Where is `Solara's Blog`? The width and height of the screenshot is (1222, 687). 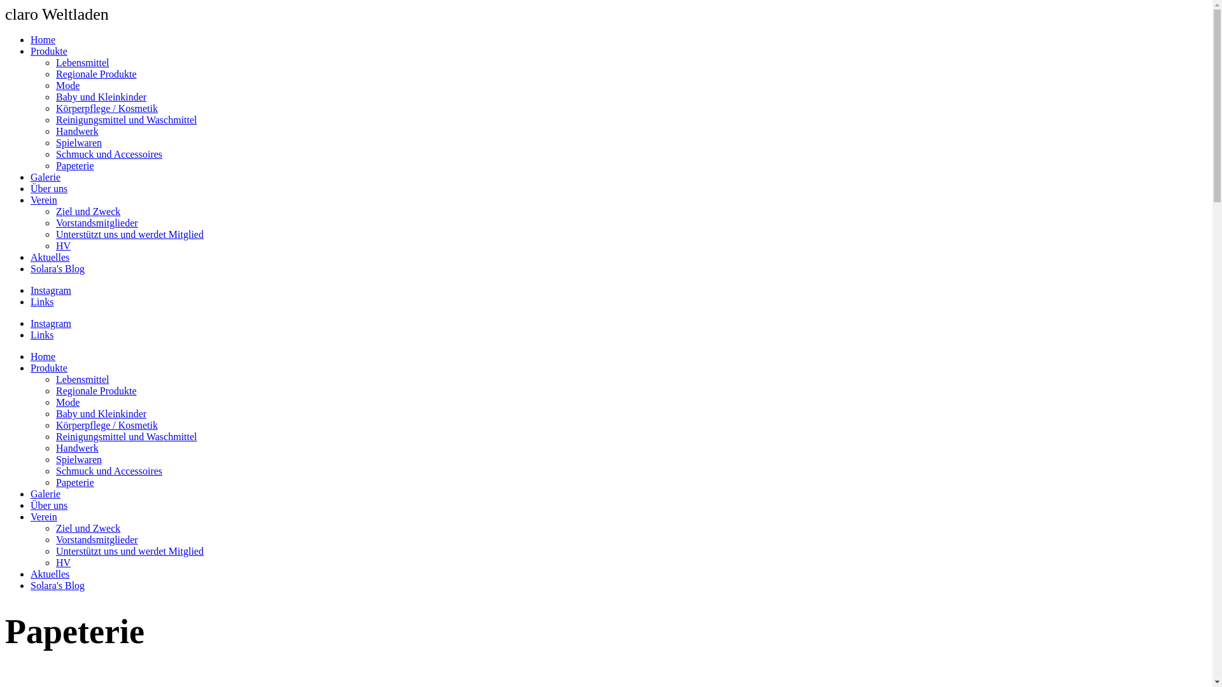
Solara's Blog is located at coordinates (57, 268).